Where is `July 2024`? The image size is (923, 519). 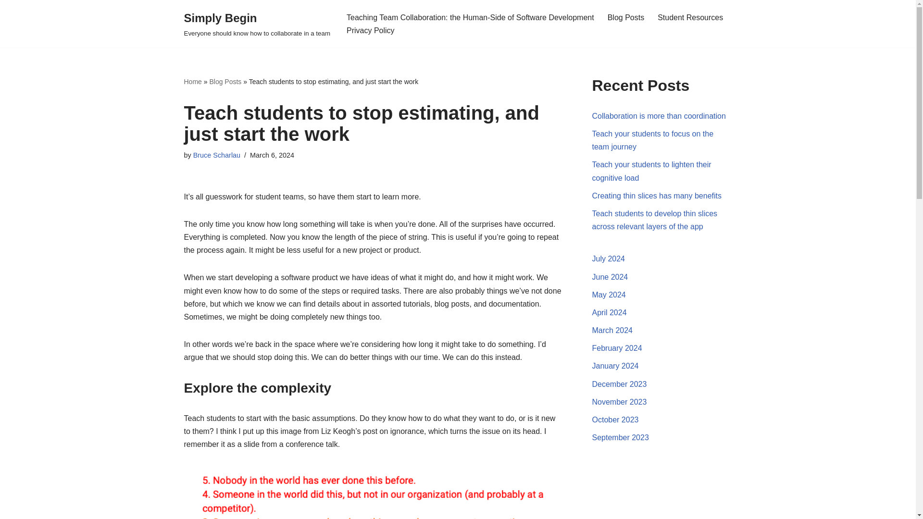 July 2024 is located at coordinates (609, 259).